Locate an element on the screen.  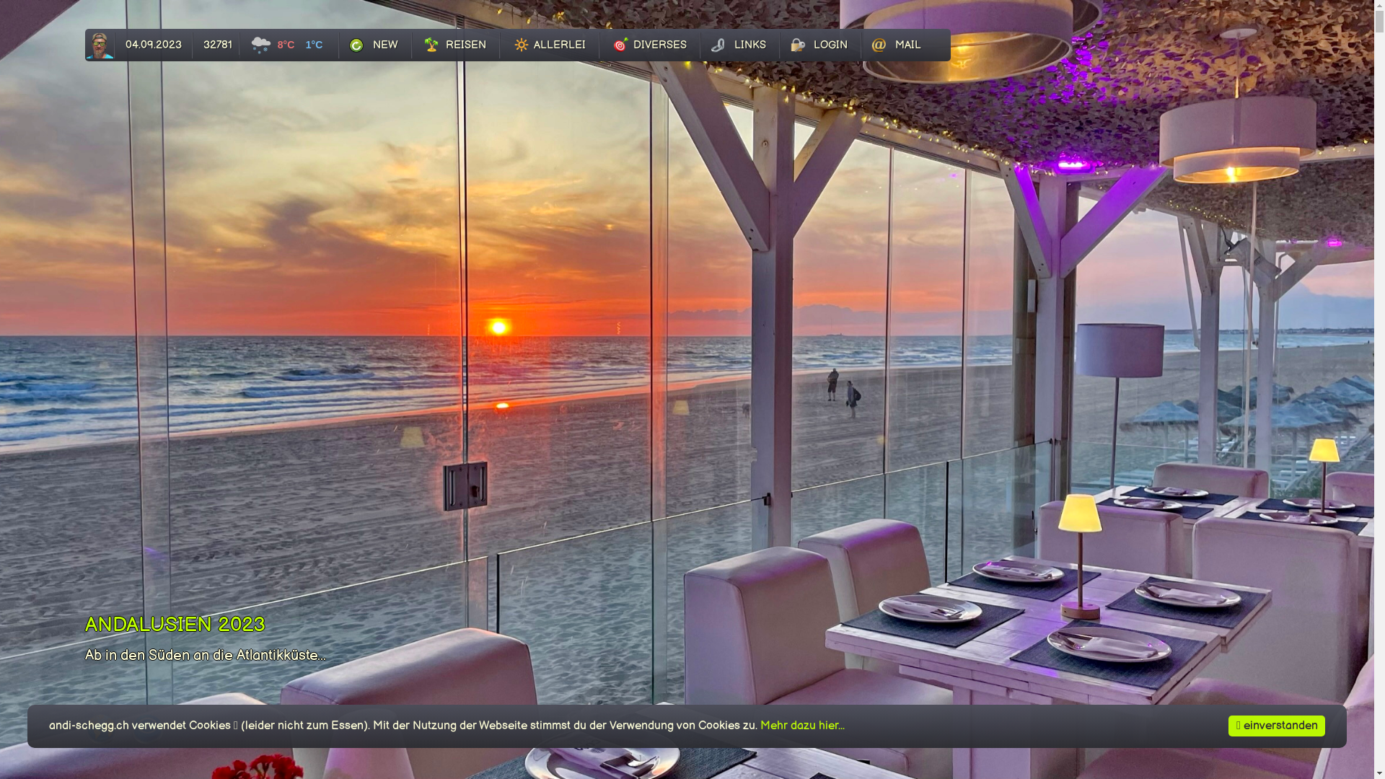
        NEW  is located at coordinates (375, 45).